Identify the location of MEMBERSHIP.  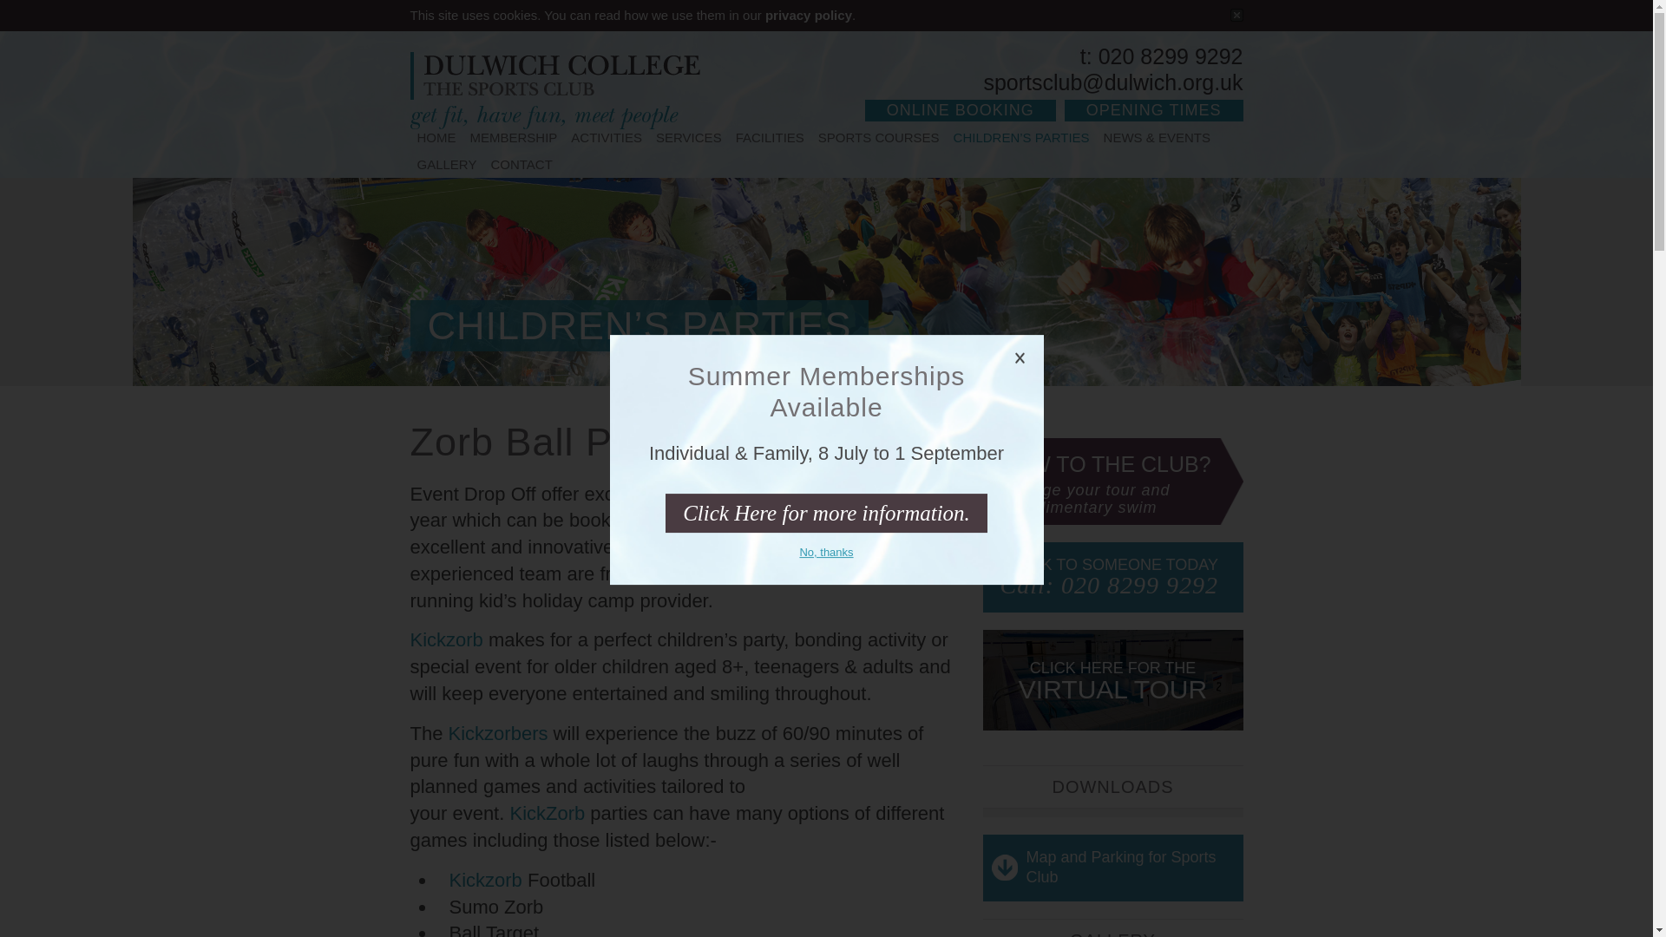
(514, 139).